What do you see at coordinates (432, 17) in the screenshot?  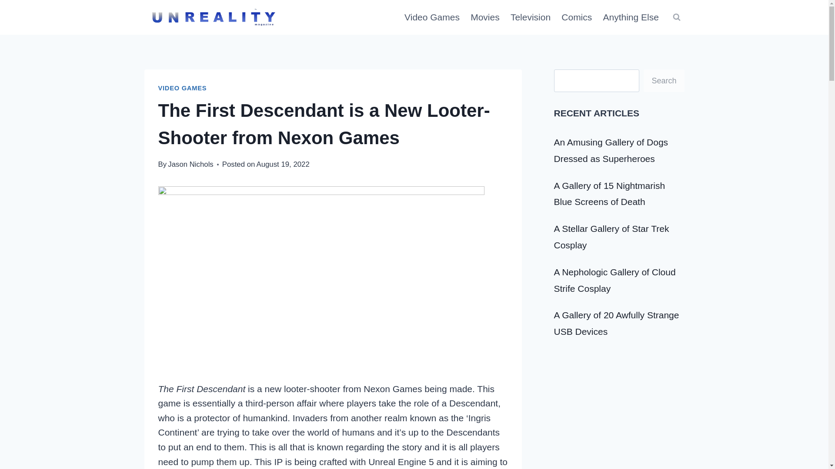 I see `Video Games` at bounding box center [432, 17].